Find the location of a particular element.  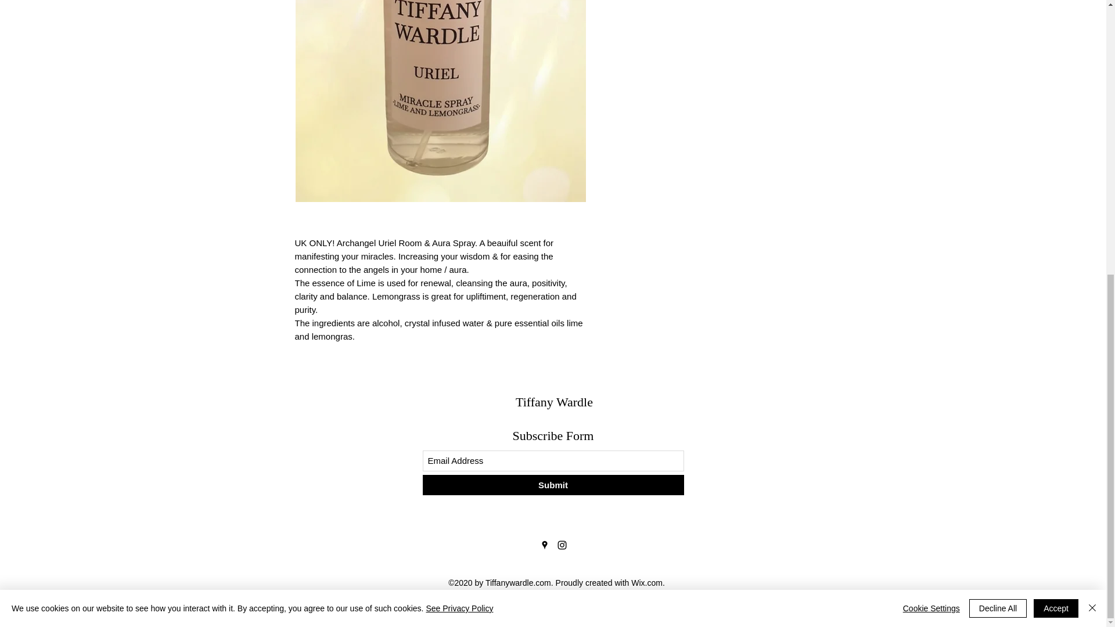

Submit is located at coordinates (553, 485).